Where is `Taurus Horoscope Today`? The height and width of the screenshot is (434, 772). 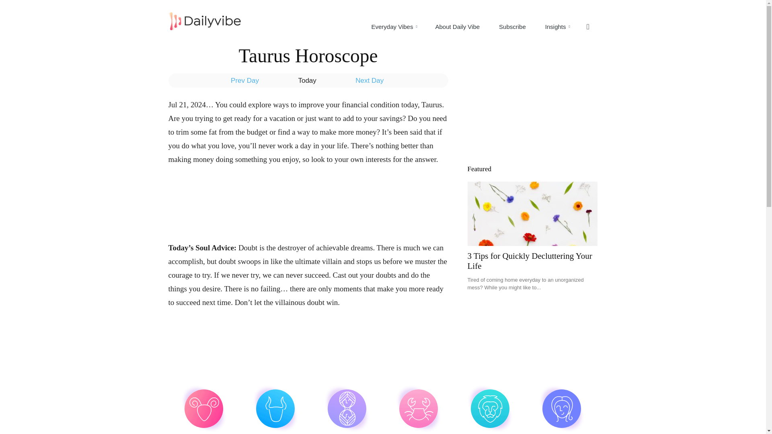 Taurus Horoscope Today is located at coordinates (561, 410).